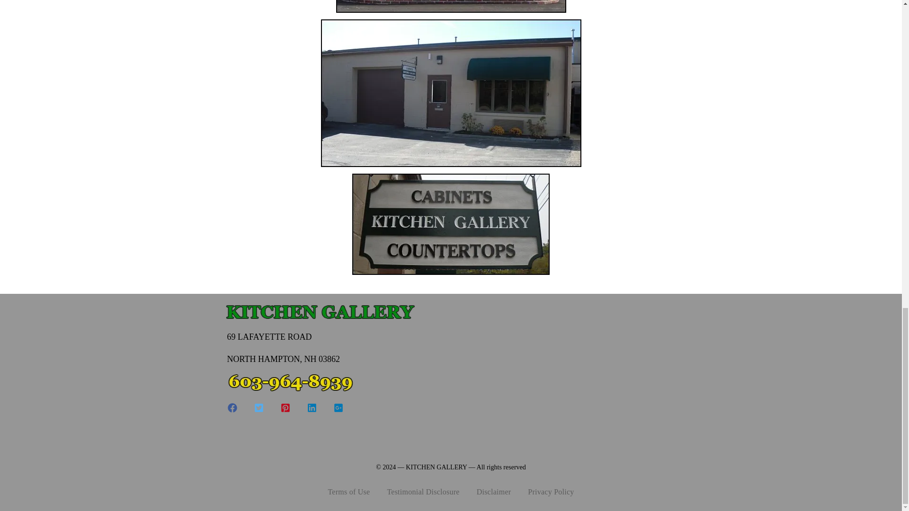  Describe the element at coordinates (423, 492) in the screenshot. I see `Testimonial Disclosure` at that location.